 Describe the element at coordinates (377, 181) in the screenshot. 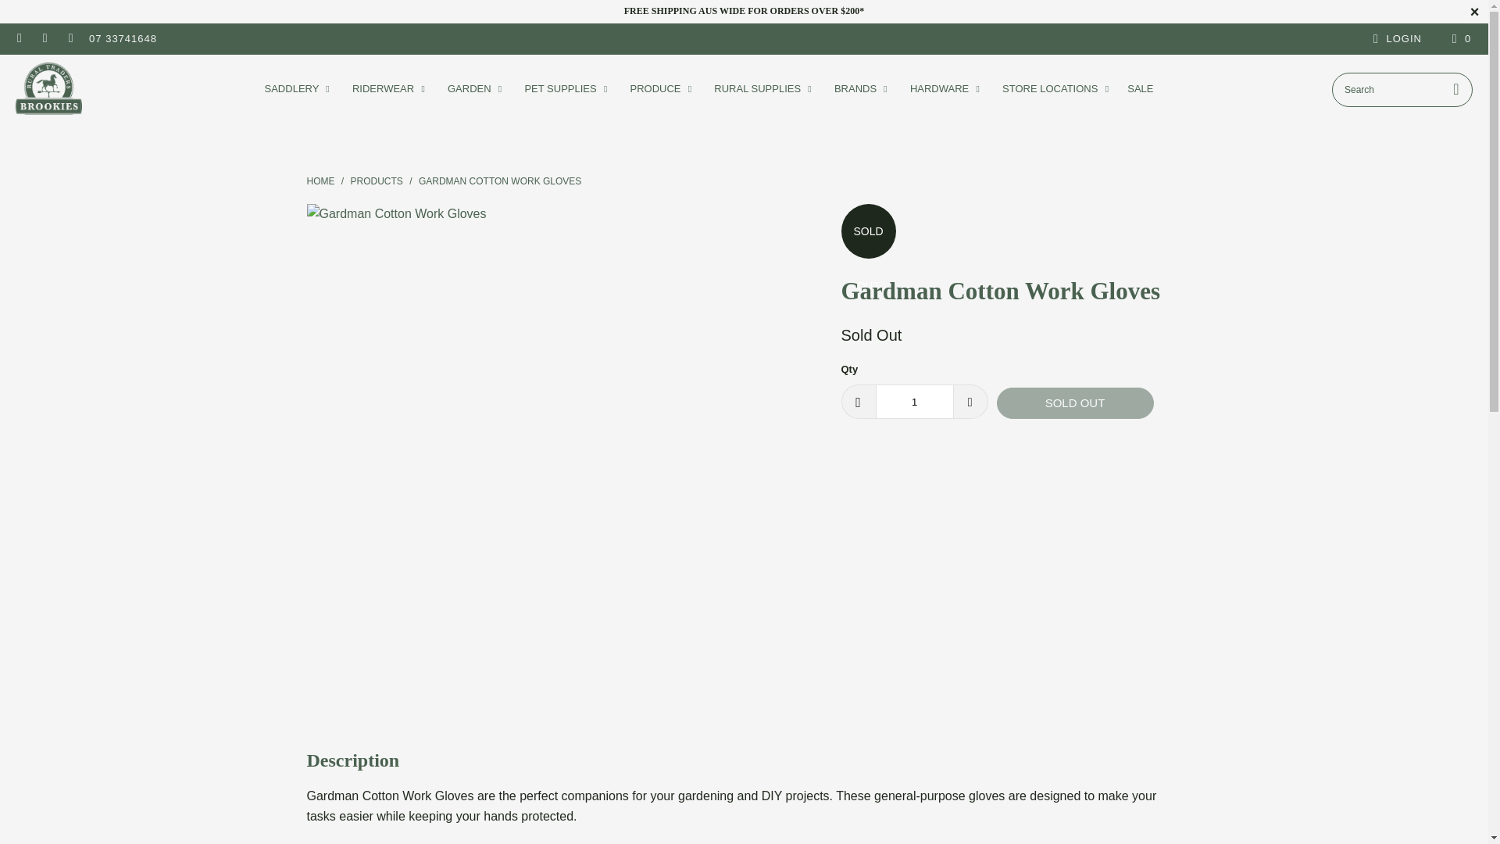

I see `Products` at that location.